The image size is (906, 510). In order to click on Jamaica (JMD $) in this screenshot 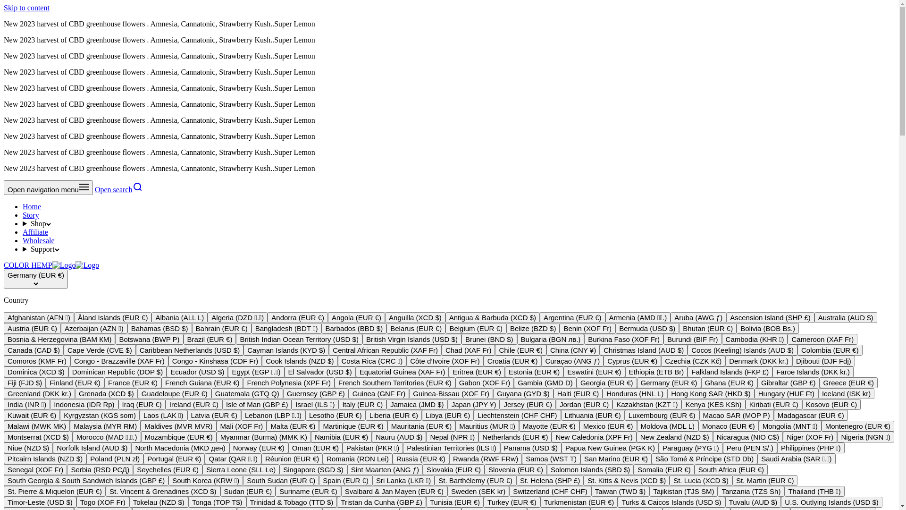, I will do `click(417, 404)`.